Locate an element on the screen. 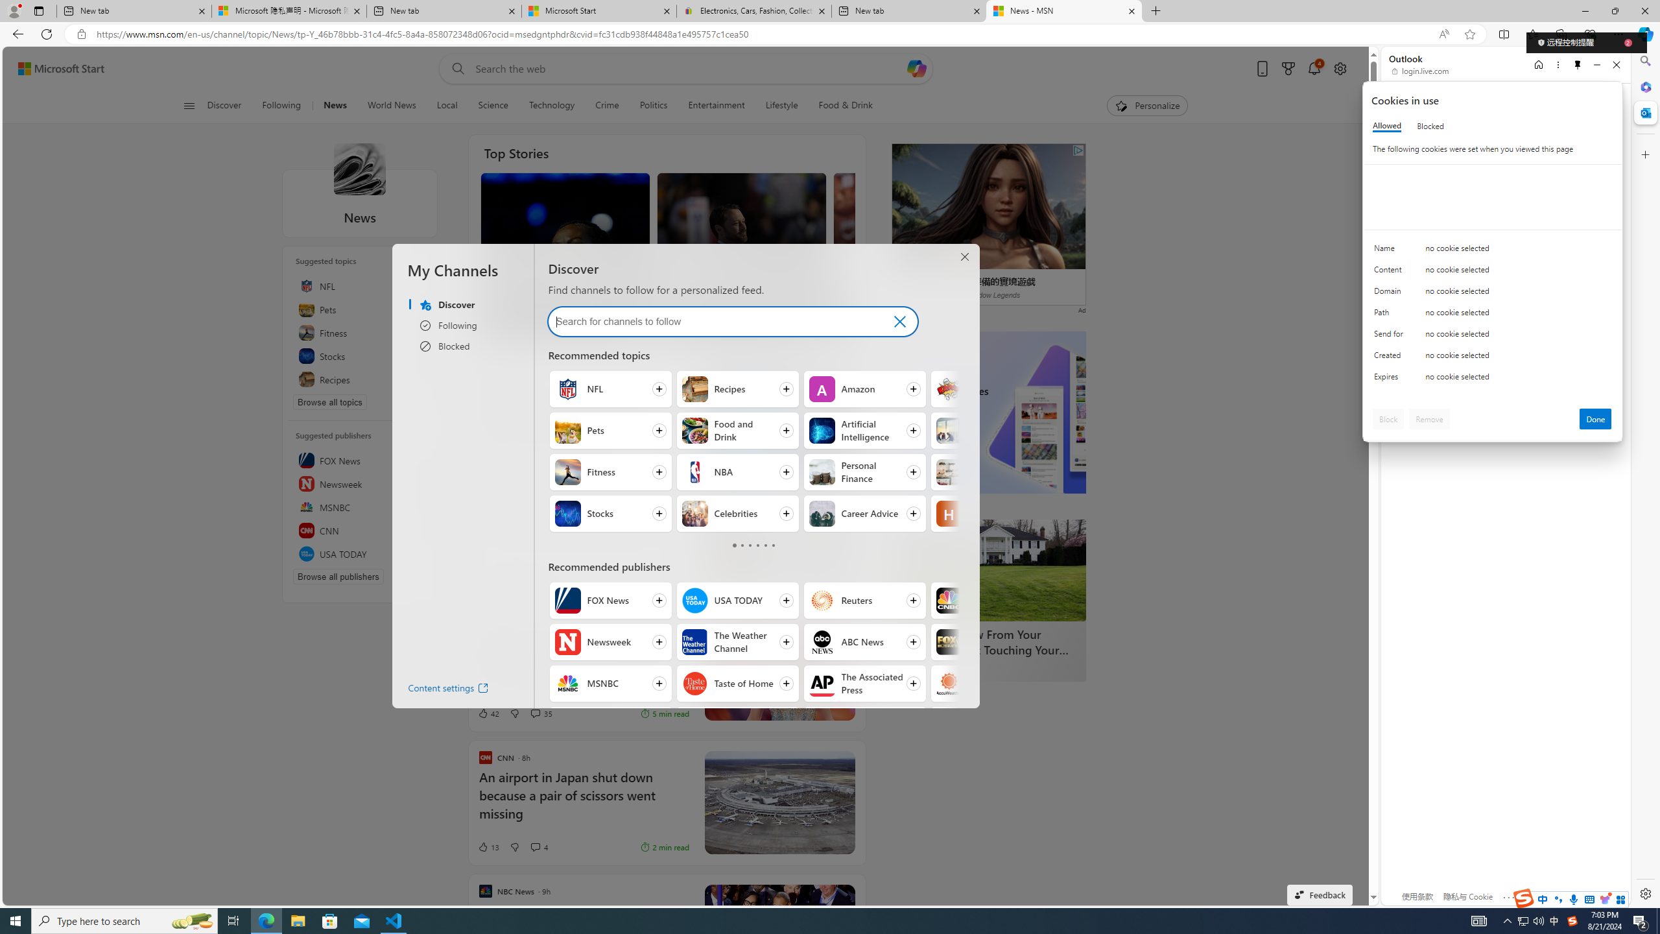  Politics is located at coordinates (653, 106).